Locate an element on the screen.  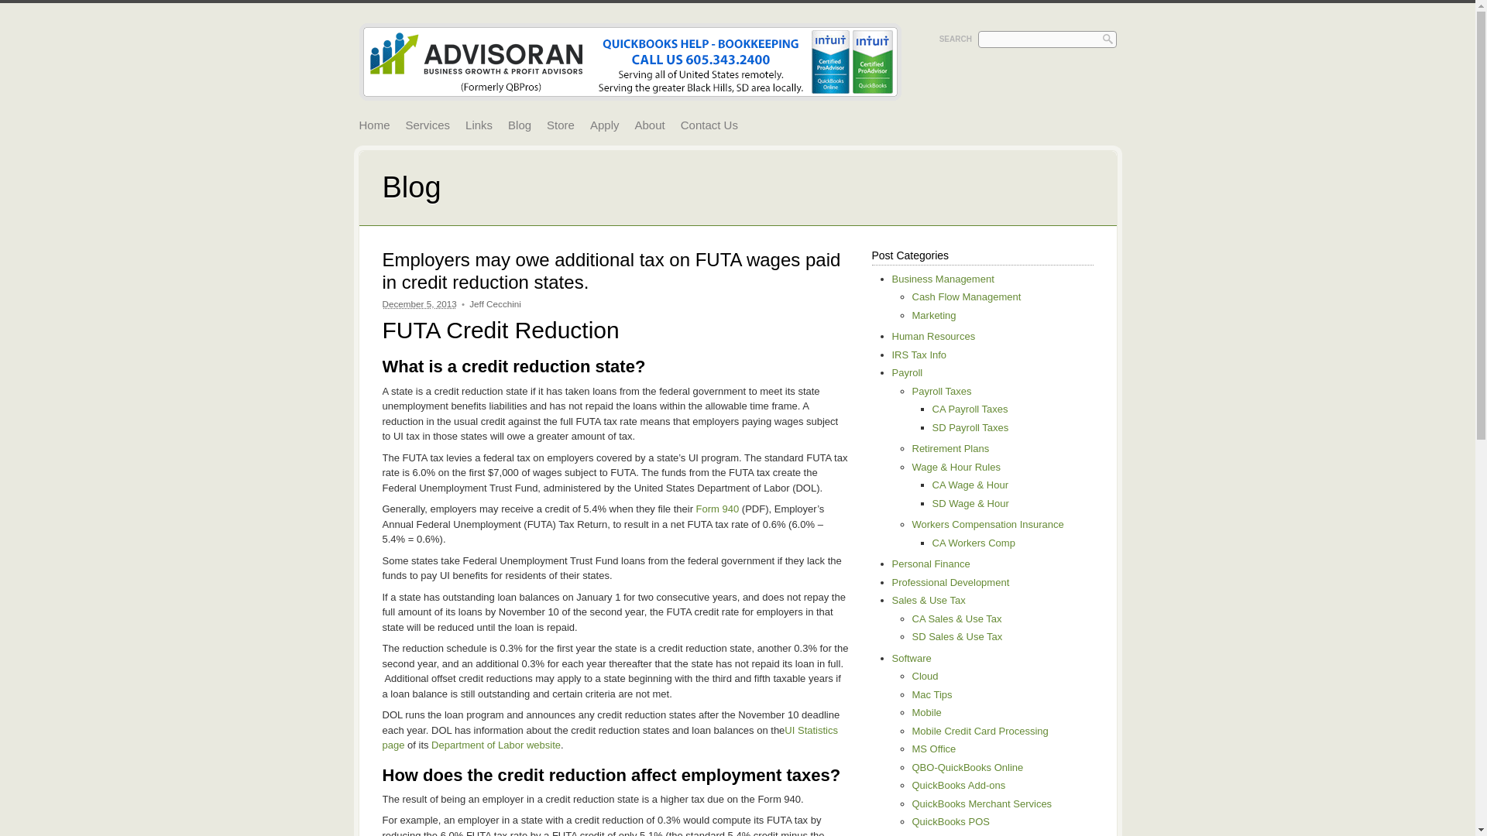
Professional Development is located at coordinates (951, 582).